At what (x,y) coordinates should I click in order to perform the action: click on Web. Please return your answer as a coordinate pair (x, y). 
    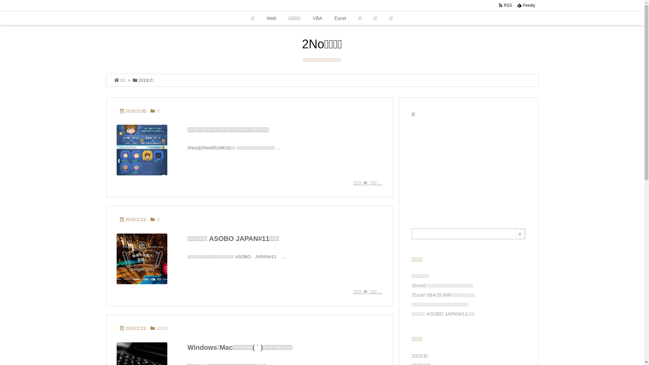
    Looking at the image, I should click on (272, 18).